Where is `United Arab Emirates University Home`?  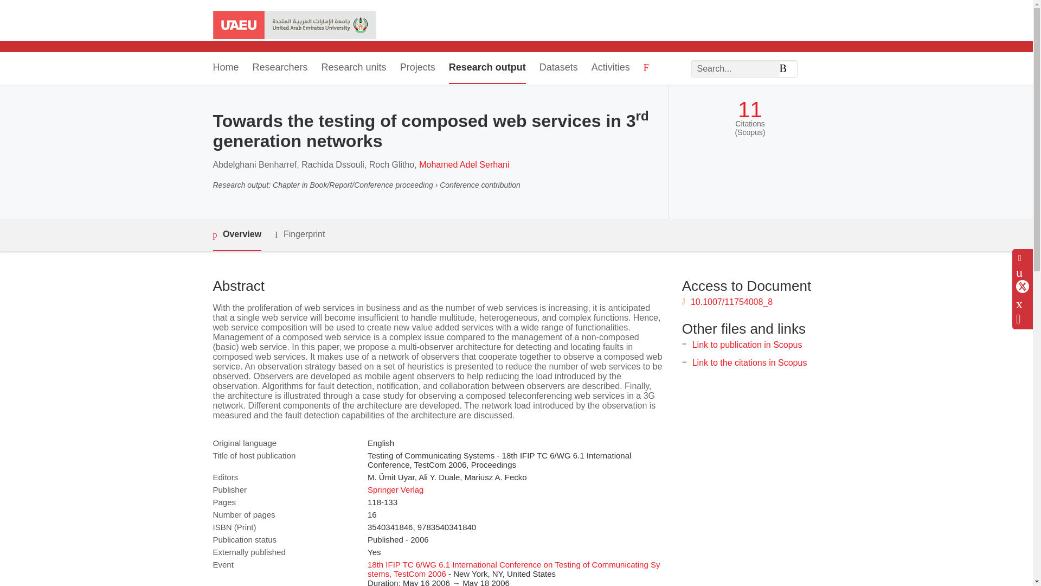
United Arab Emirates University Home is located at coordinates (293, 26).